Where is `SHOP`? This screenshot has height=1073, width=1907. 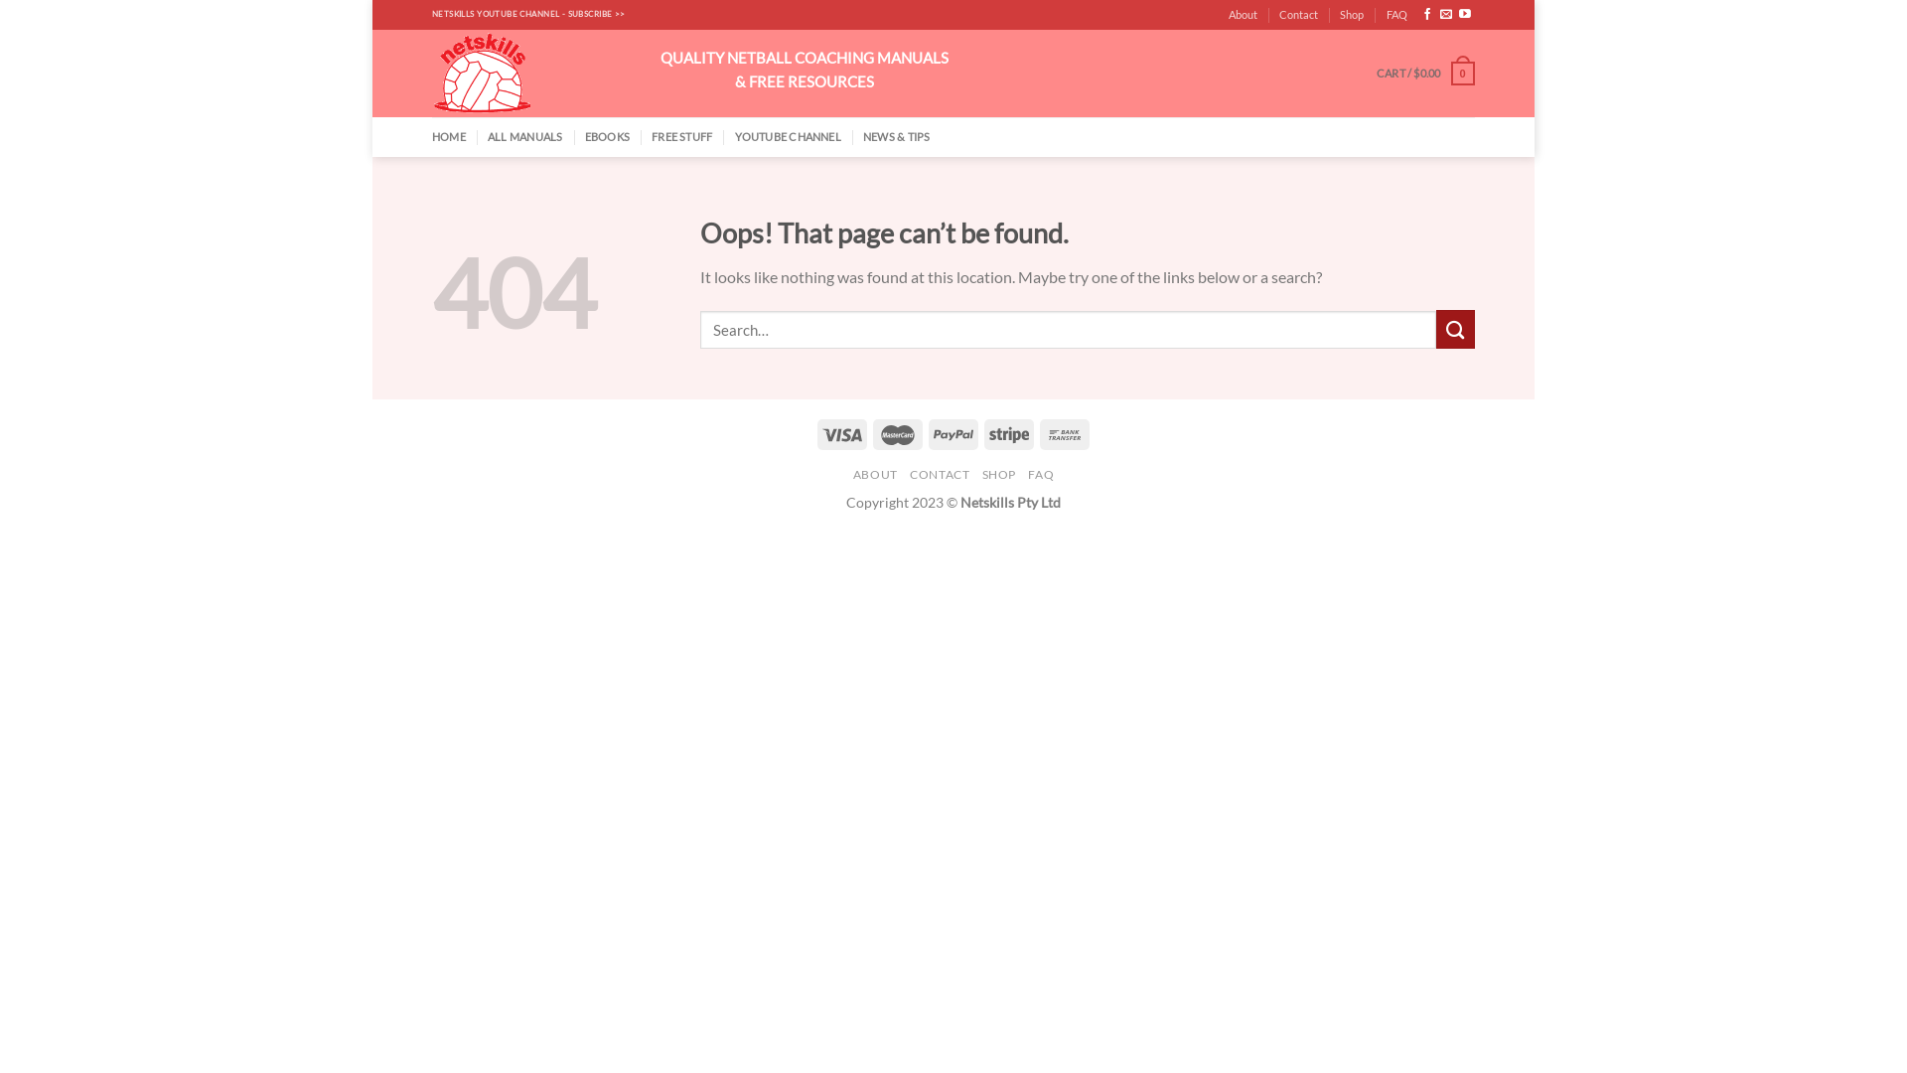
SHOP is located at coordinates (999, 475).